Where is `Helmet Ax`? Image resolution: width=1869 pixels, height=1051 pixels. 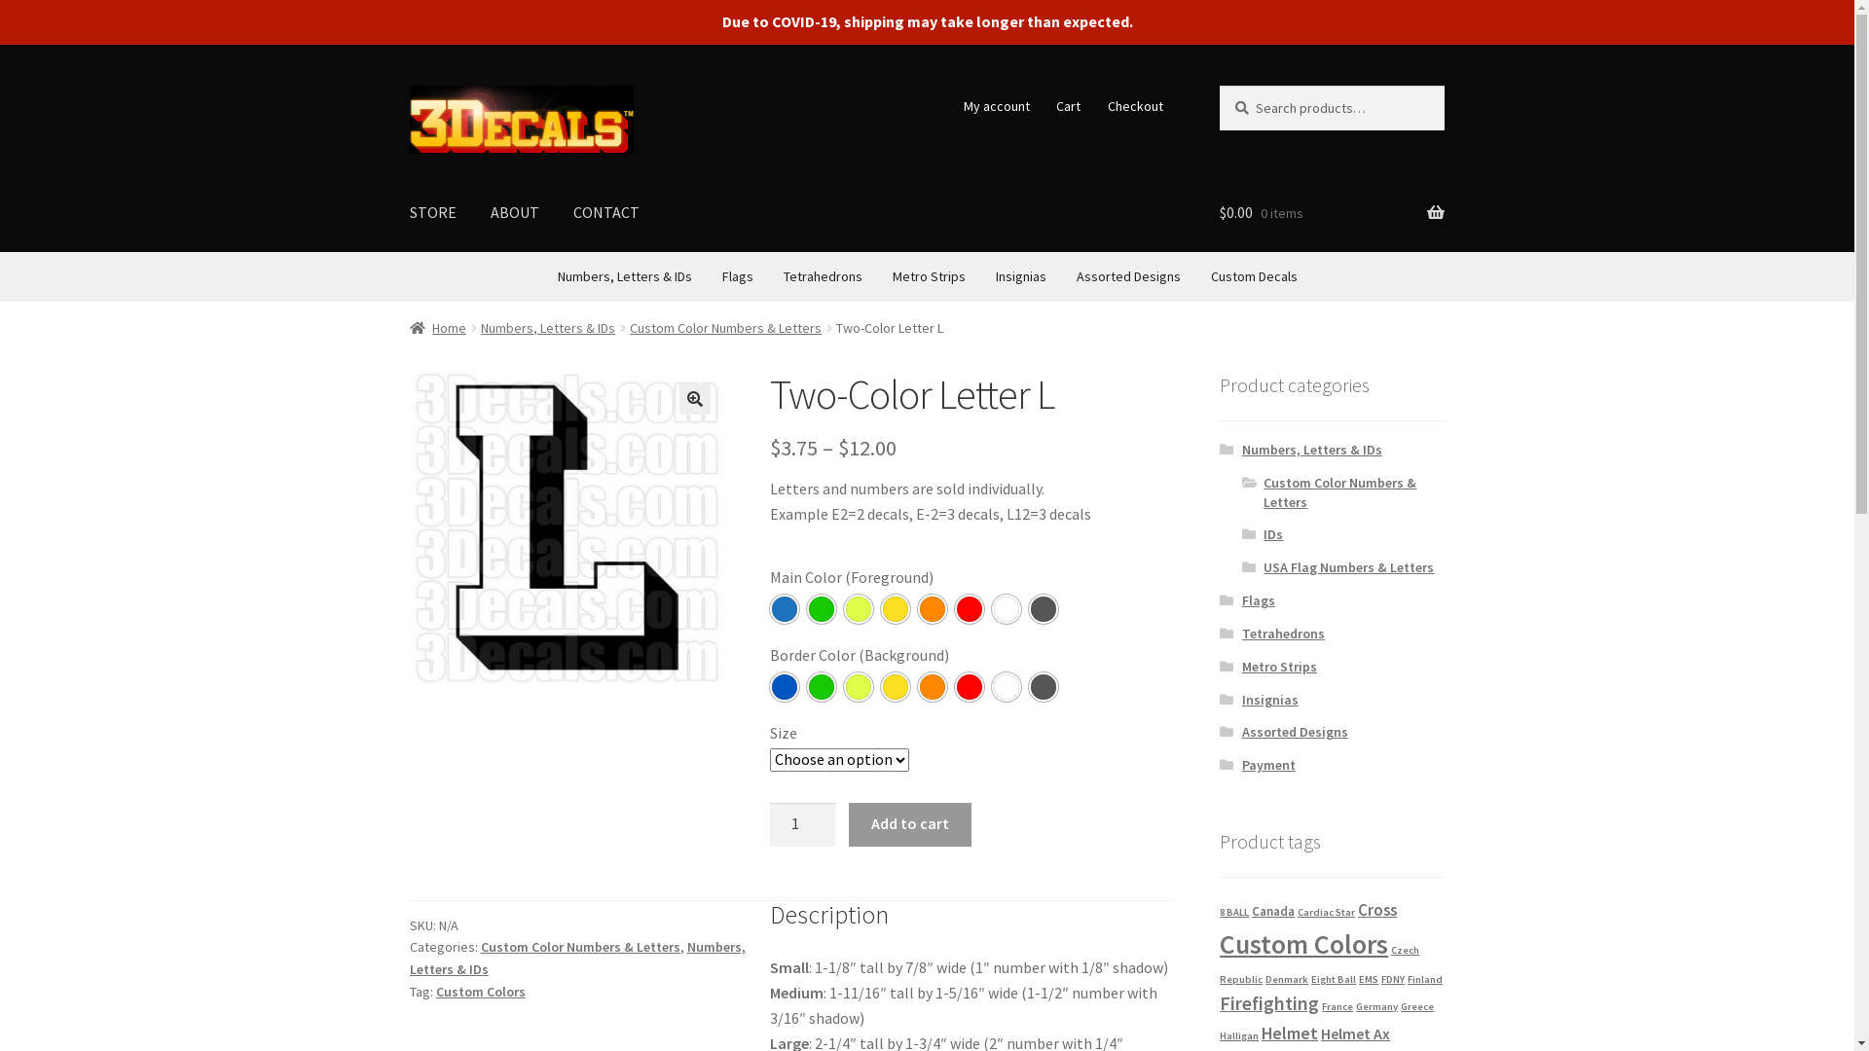
Helmet Ax is located at coordinates (1355, 1033).